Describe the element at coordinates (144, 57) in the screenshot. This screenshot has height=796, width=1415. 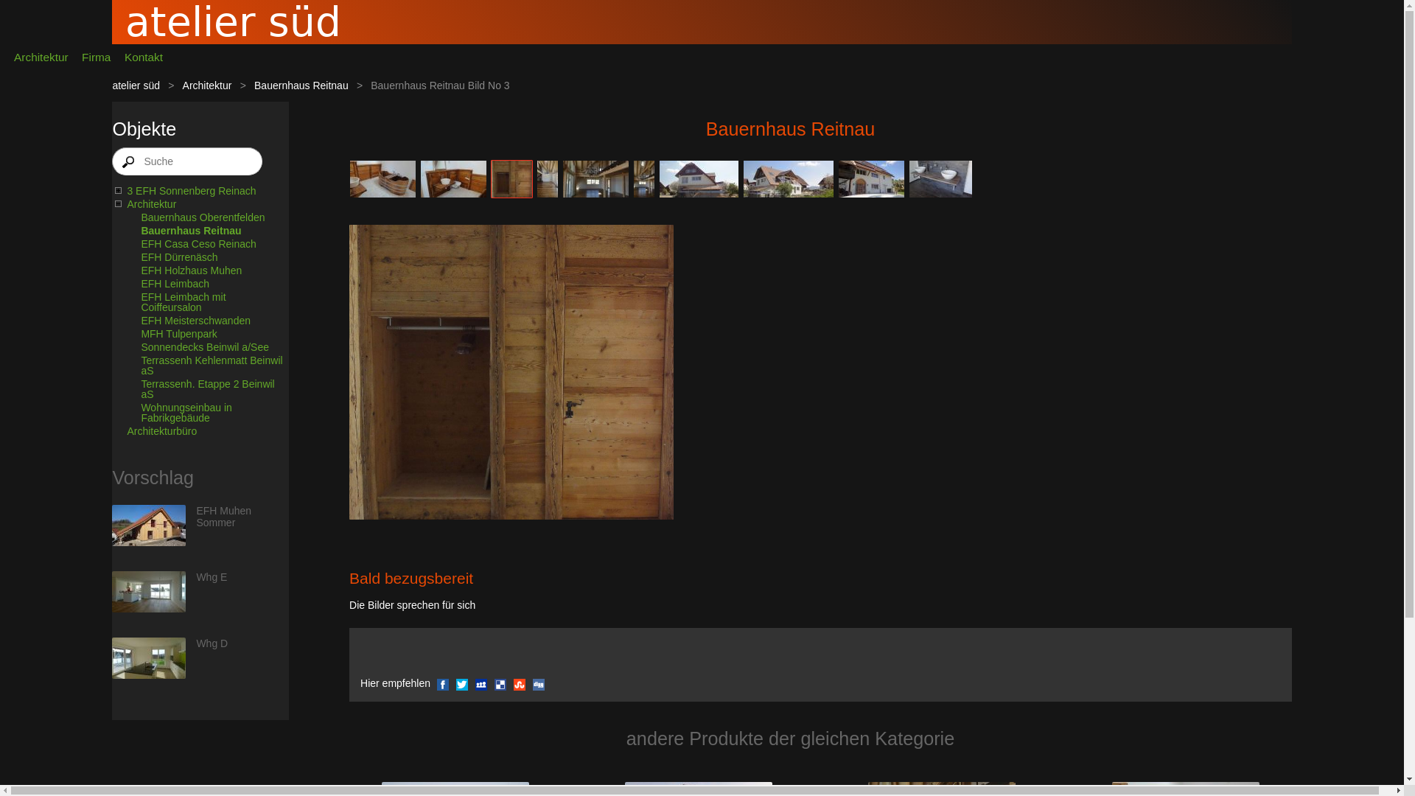
I see `Kontakt` at that location.